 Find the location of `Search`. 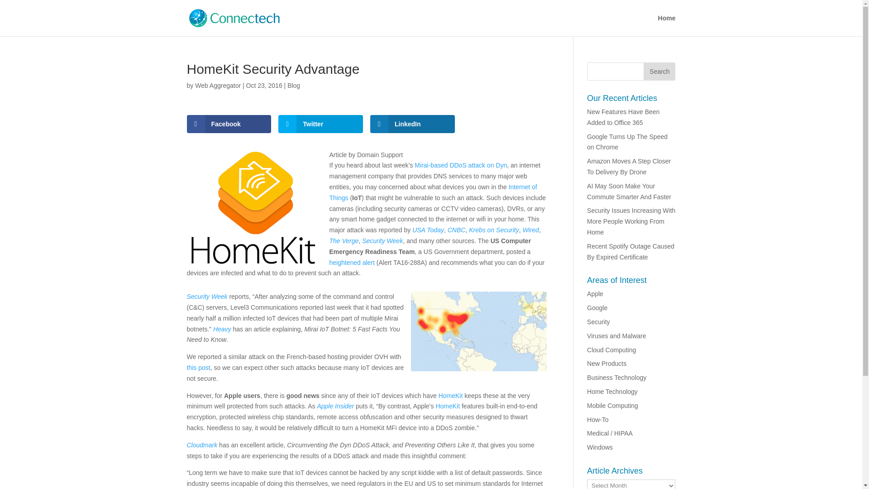

Search is located at coordinates (659, 72).